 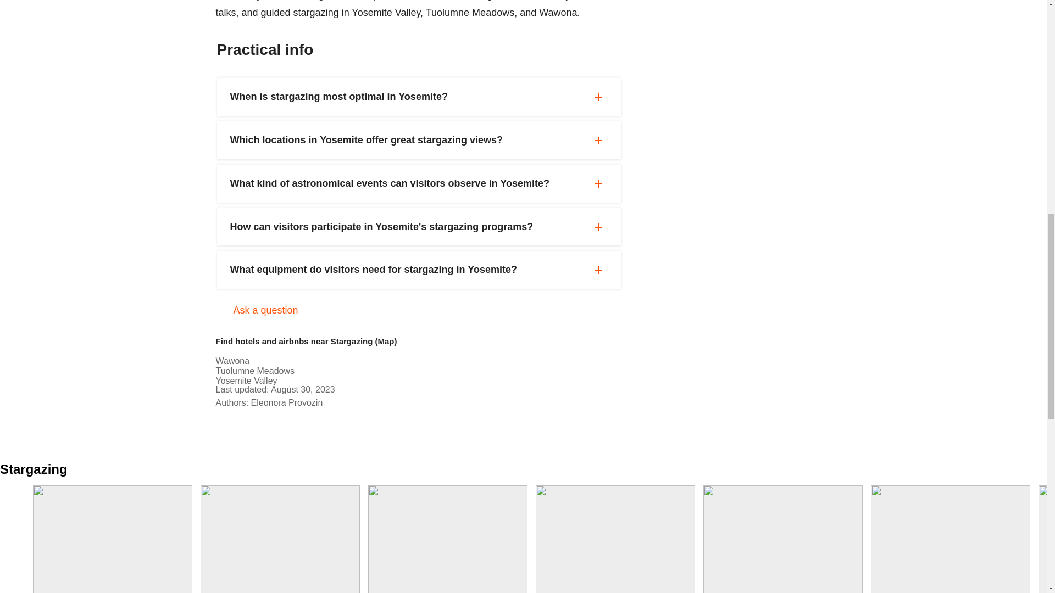 I want to click on Tuolumne Meadows, so click(x=287, y=402).